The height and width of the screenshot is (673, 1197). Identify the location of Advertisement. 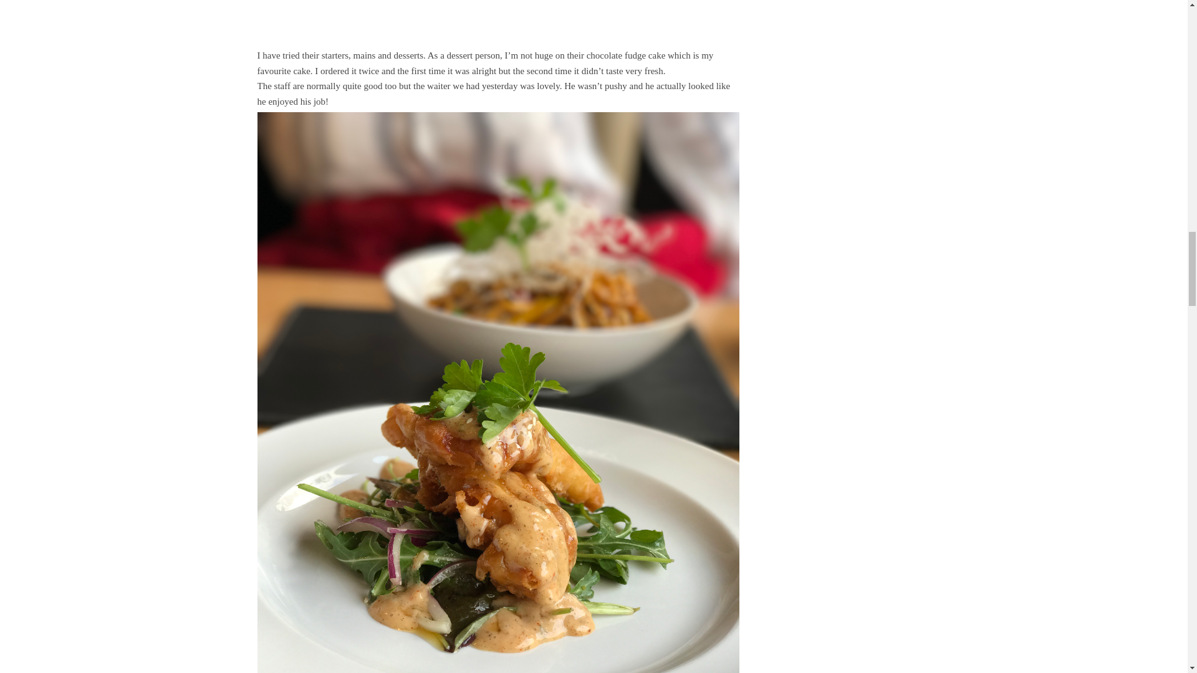
(498, 16).